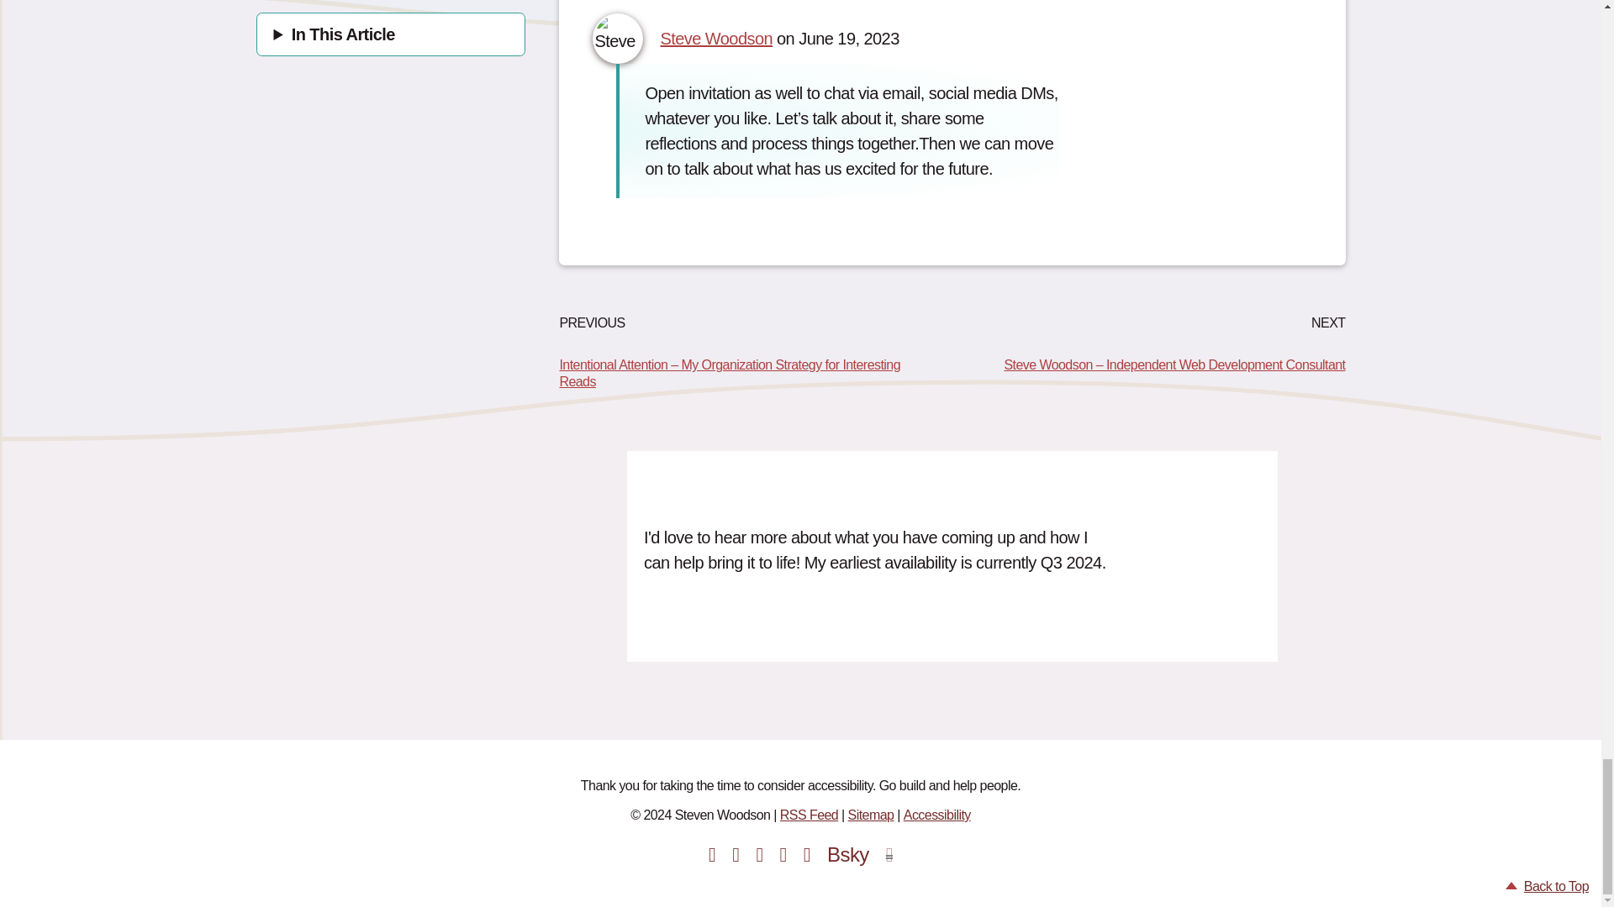  I want to click on Get in Touch, so click(708, 625).